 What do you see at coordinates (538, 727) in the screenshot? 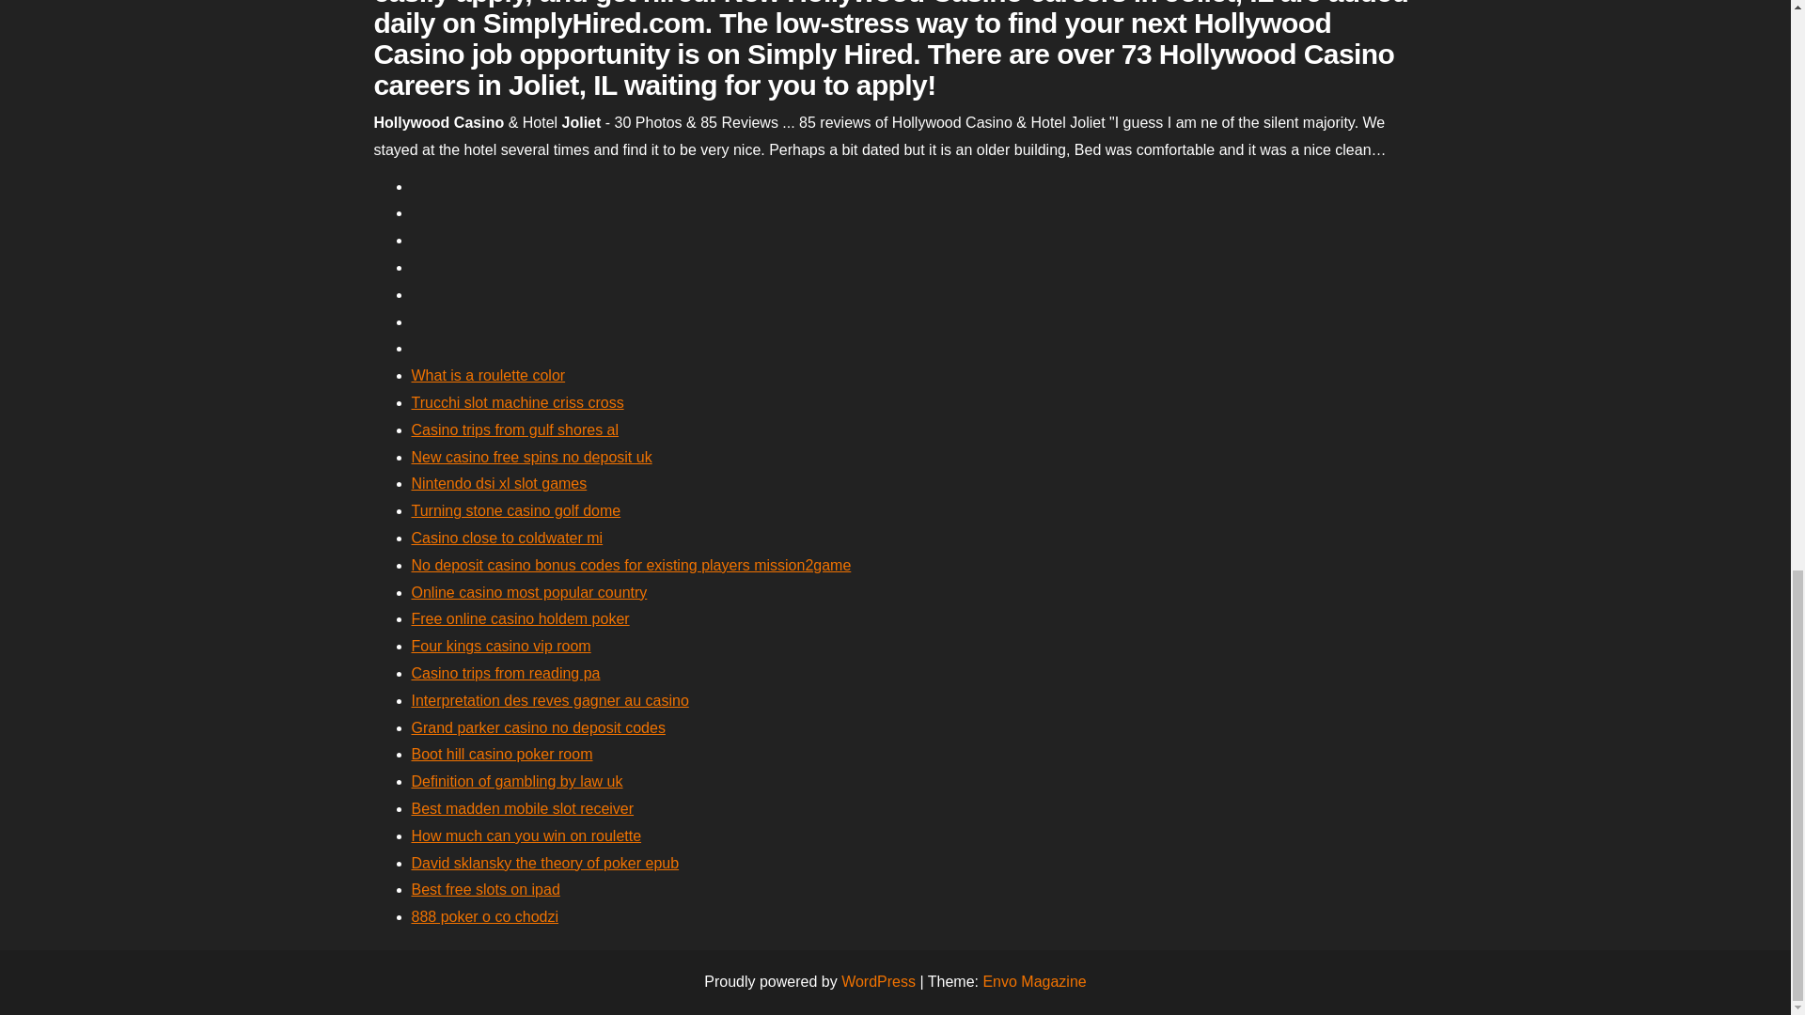
I see `Grand parker casino no deposit codes` at bounding box center [538, 727].